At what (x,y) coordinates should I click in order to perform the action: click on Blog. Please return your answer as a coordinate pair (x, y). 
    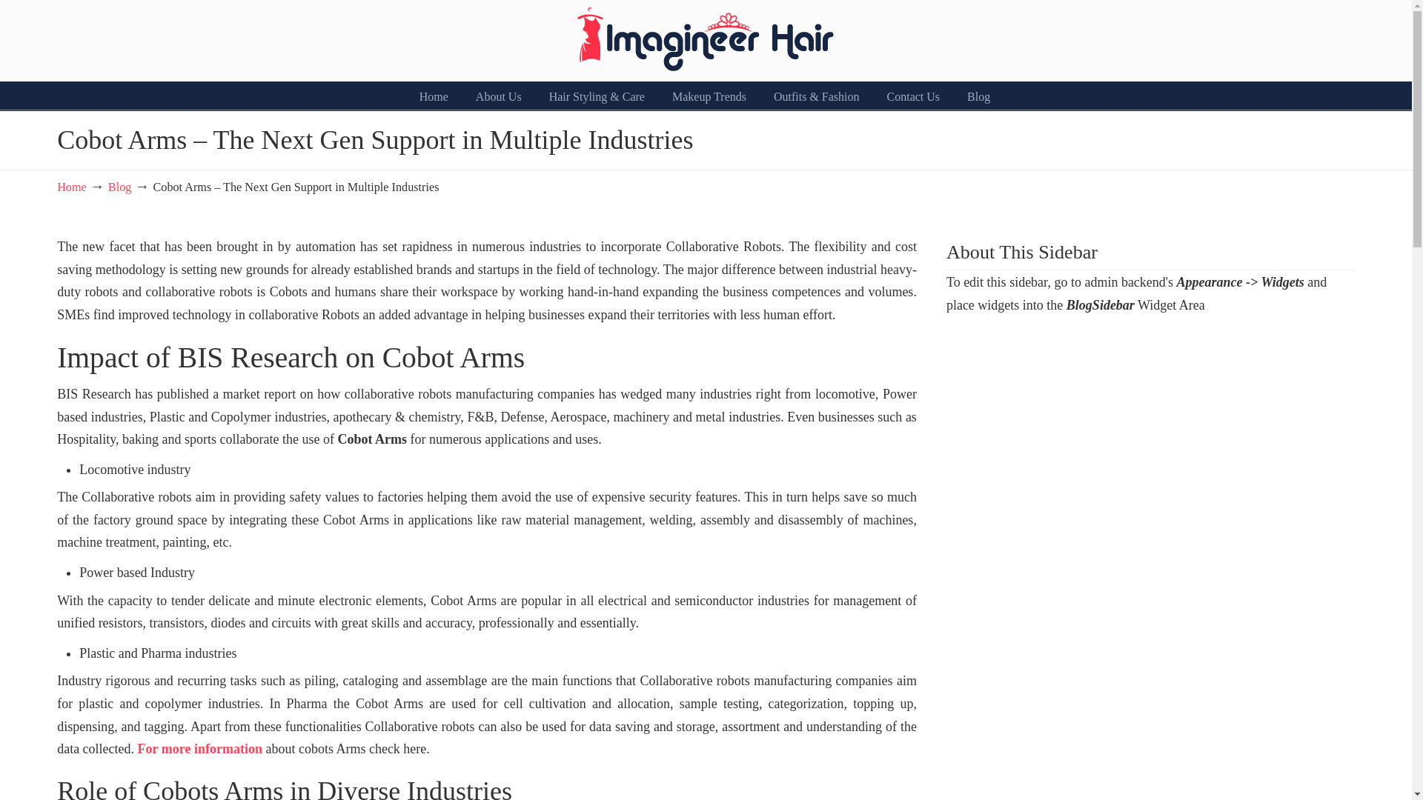
    Looking at the image, I should click on (978, 97).